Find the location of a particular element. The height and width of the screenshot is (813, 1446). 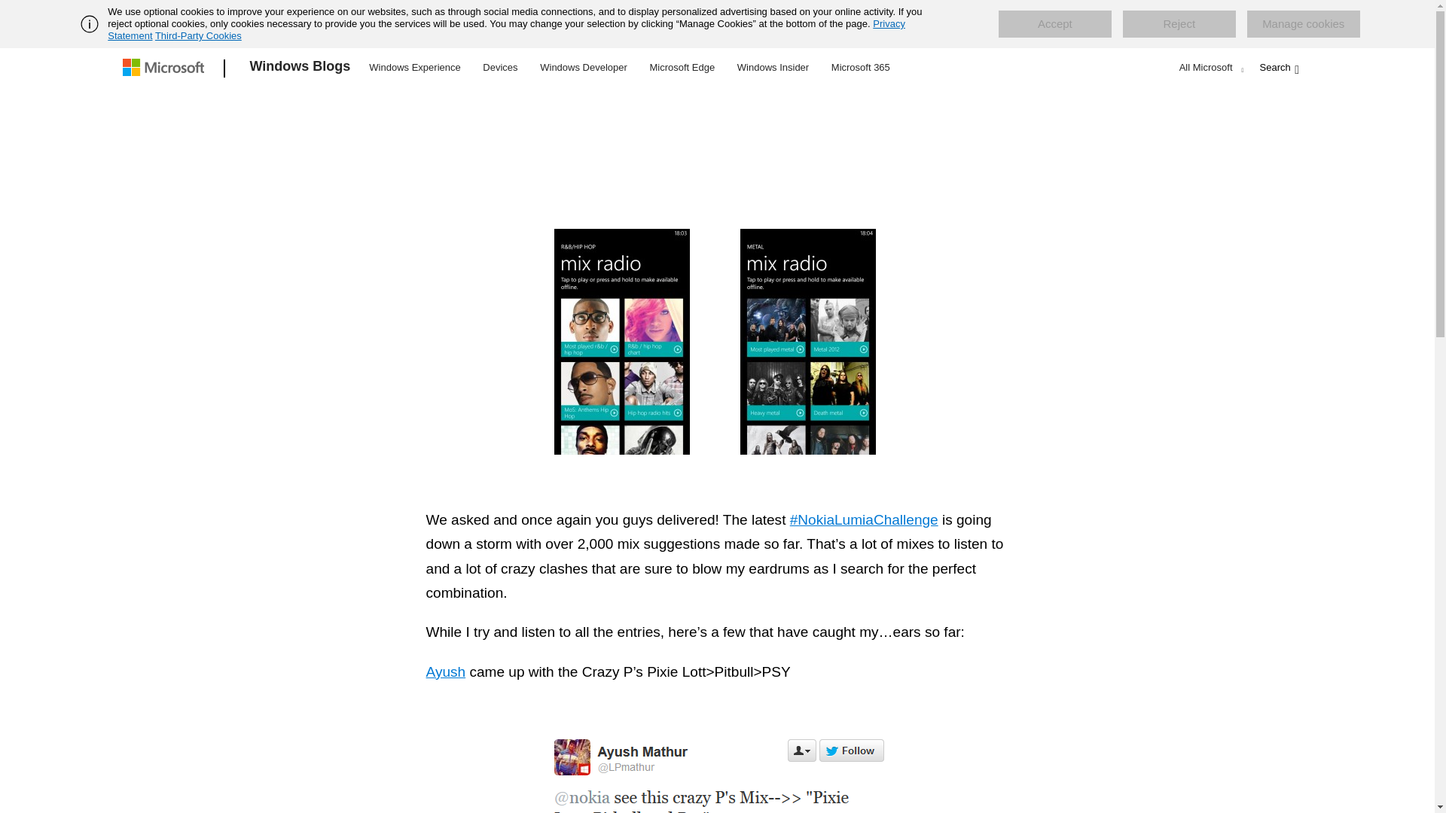

All Microsoft is located at coordinates (1210, 67).